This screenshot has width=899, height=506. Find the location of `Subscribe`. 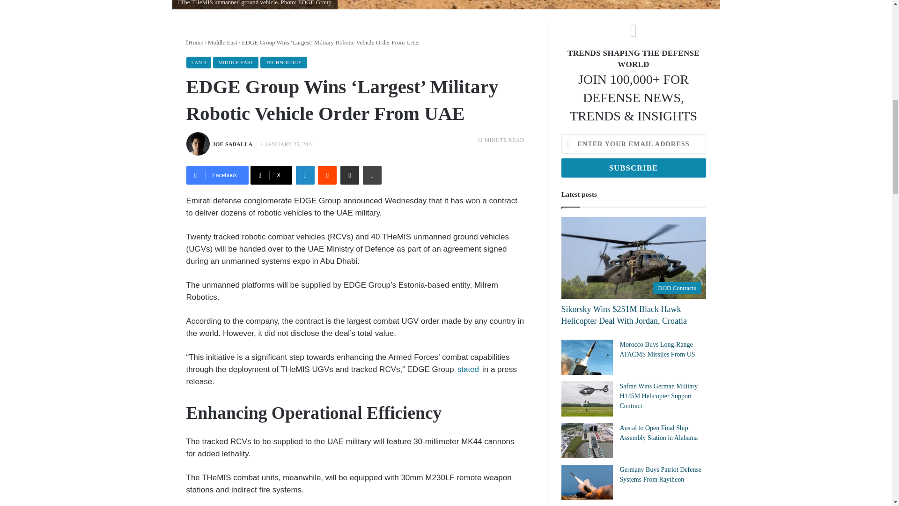

Subscribe is located at coordinates (633, 168).